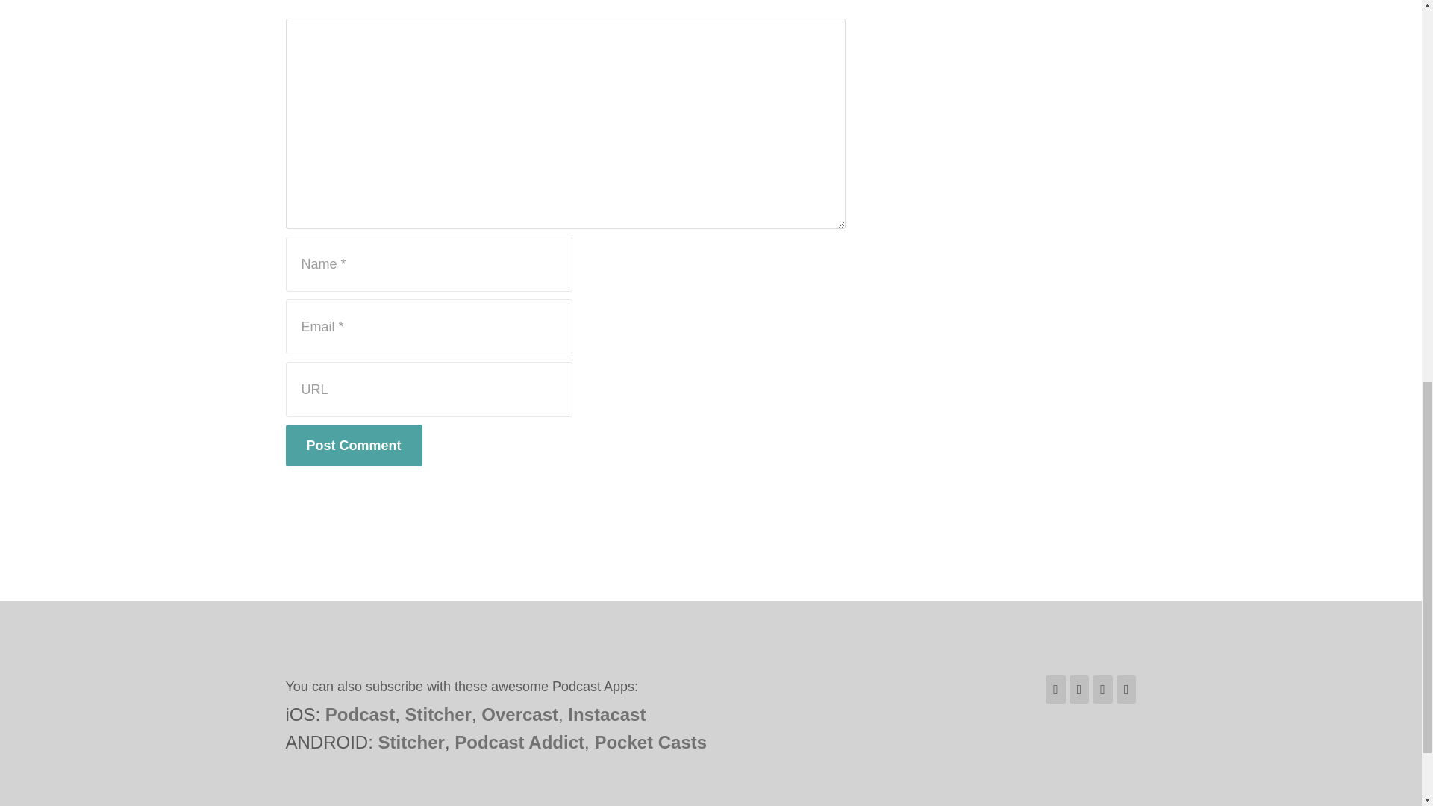 This screenshot has width=1433, height=806. Describe the element at coordinates (606, 713) in the screenshot. I see `Instacast` at that location.